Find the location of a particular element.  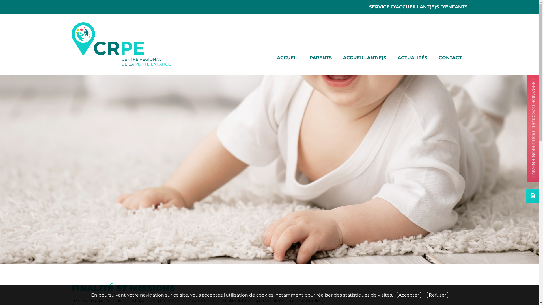

ACCUEIL is located at coordinates (287, 59).